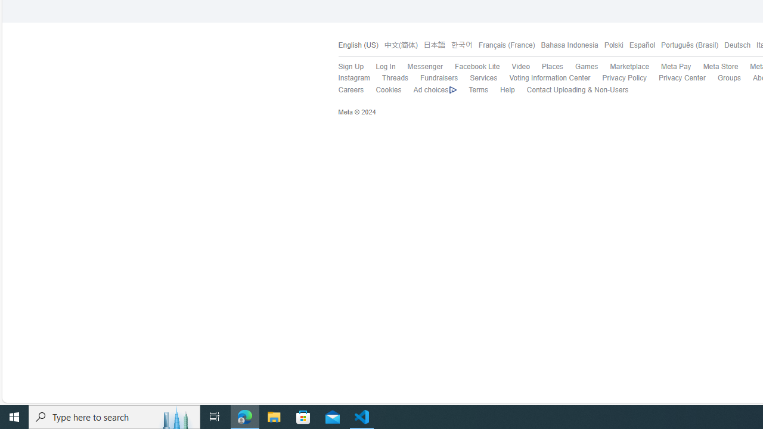 The image size is (763, 429). What do you see at coordinates (670, 67) in the screenshot?
I see `Meta Pay` at bounding box center [670, 67].